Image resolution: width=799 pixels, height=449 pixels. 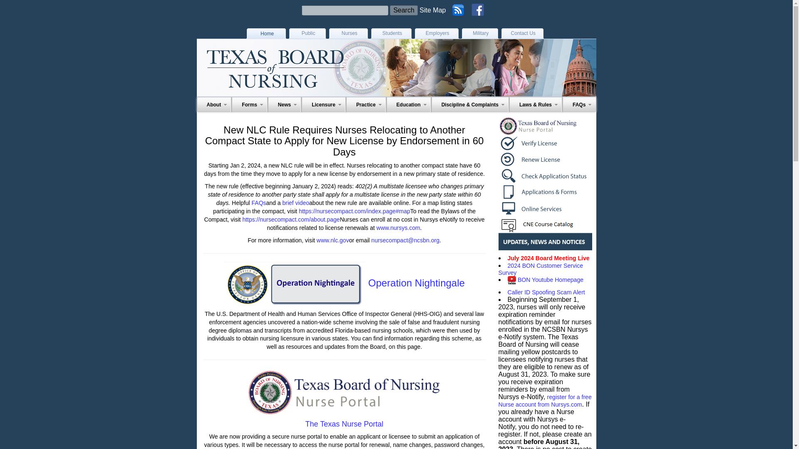 What do you see at coordinates (345, 10) in the screenshot?
I see `Search` at bounding box center [345, 10].